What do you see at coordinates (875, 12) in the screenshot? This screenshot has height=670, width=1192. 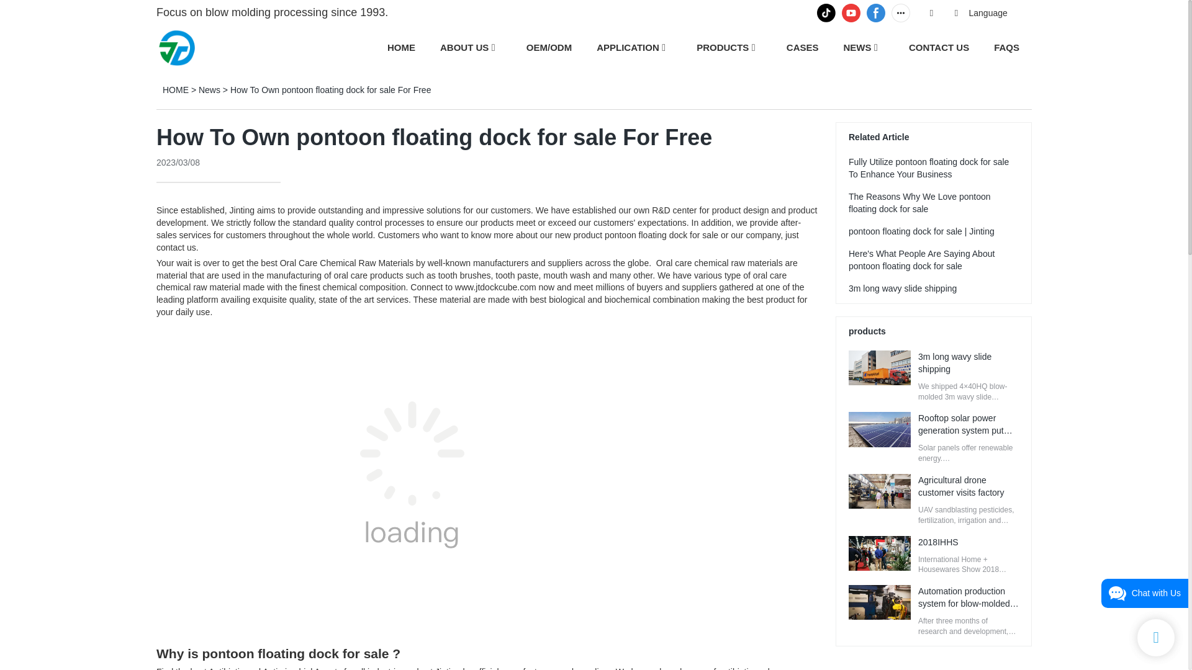 I see `facebook` at bounding box center [875, 12].